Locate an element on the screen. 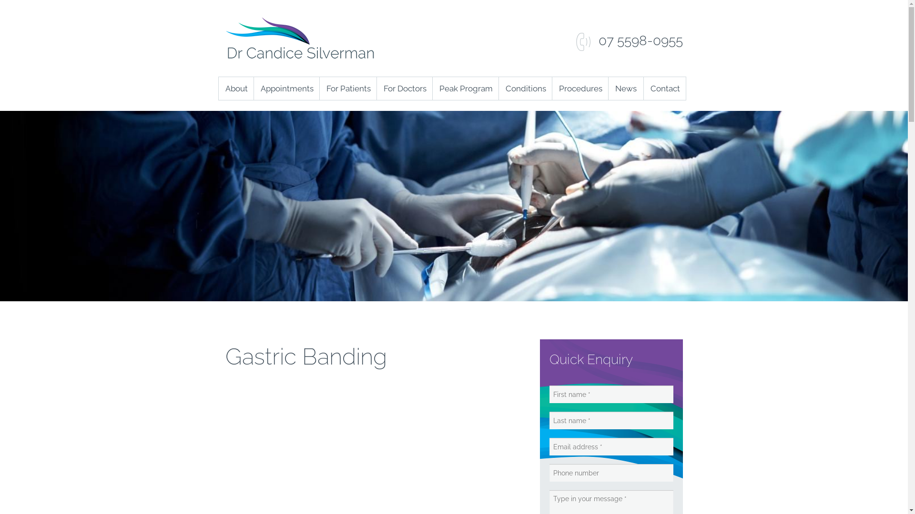 The height and width of the screenshot is (514, 915). Inguinal Hernia is located at coordinates (559, 203).